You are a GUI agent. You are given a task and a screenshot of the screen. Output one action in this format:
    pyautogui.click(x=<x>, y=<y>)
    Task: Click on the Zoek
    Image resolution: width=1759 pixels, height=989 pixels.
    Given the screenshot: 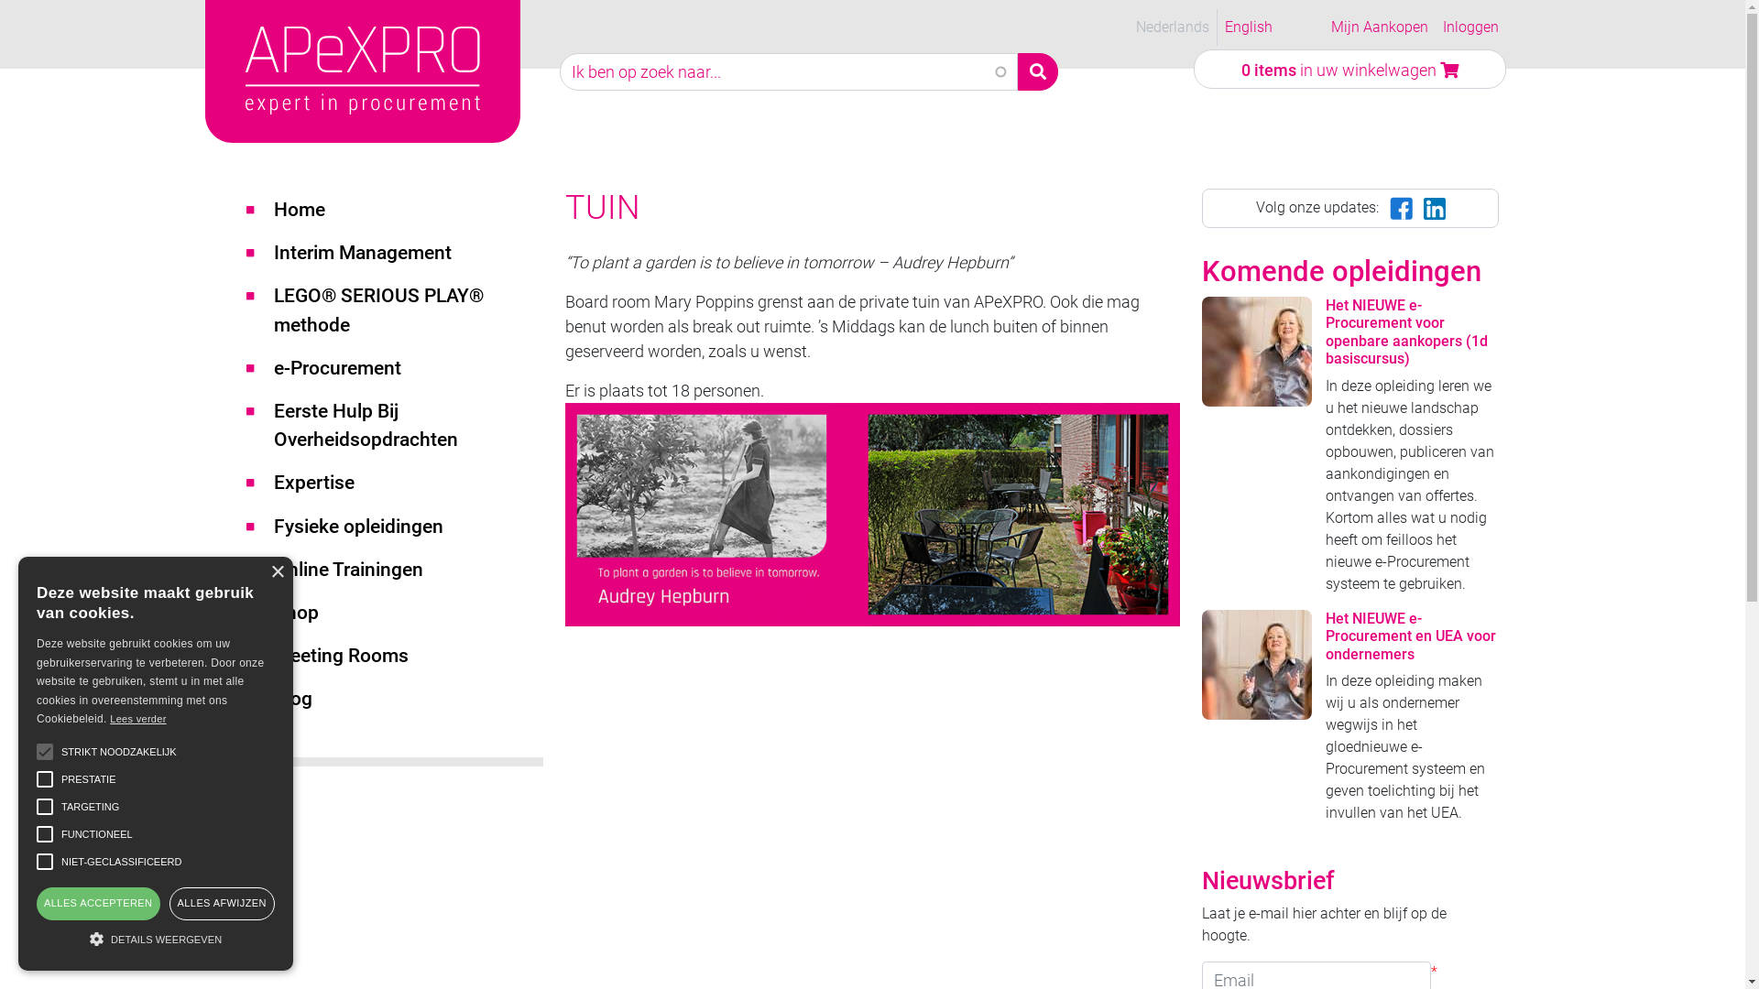 What is the action you would take?
    pyautogui.click(x=1038, y=71)
    